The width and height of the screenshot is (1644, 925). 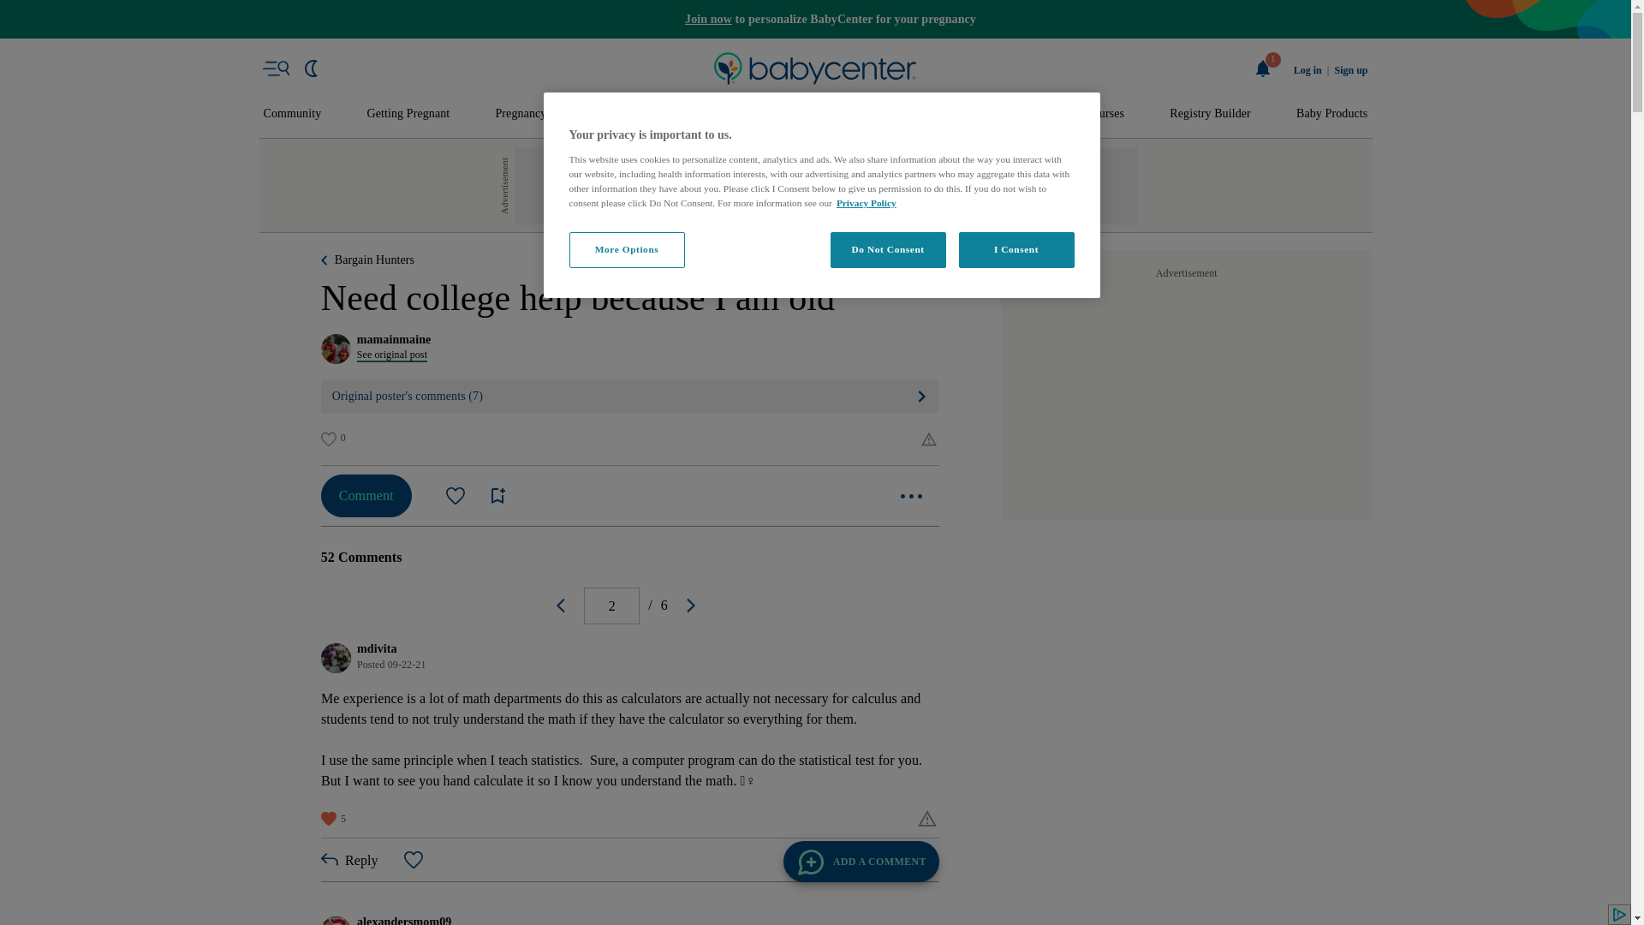 I want to click on Log in, so click(x=1307, y=70).